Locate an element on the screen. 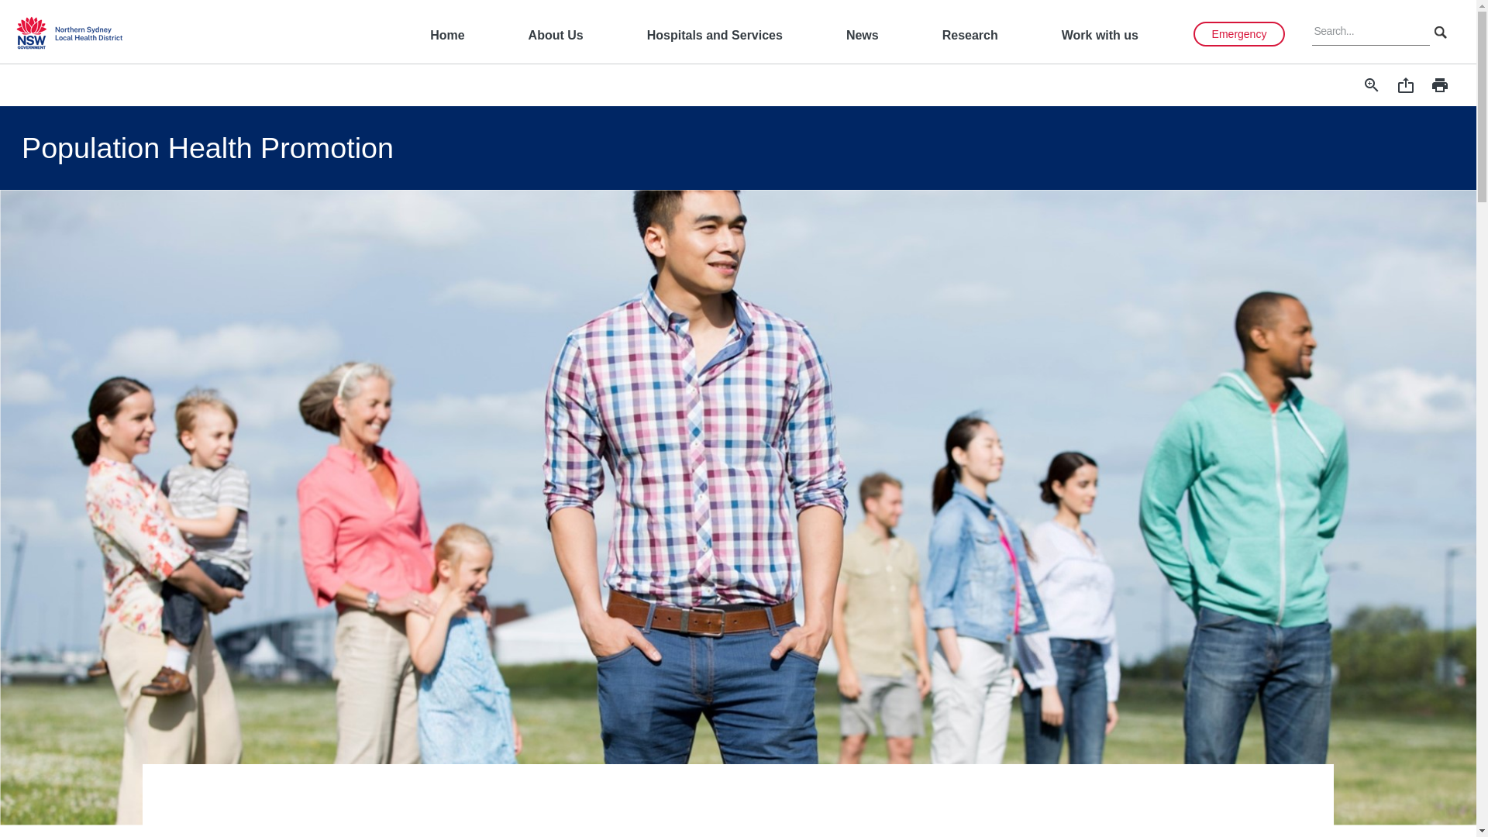 The image size is (1488, 837). Share on Social Media is located at coordinates (1406, 84).